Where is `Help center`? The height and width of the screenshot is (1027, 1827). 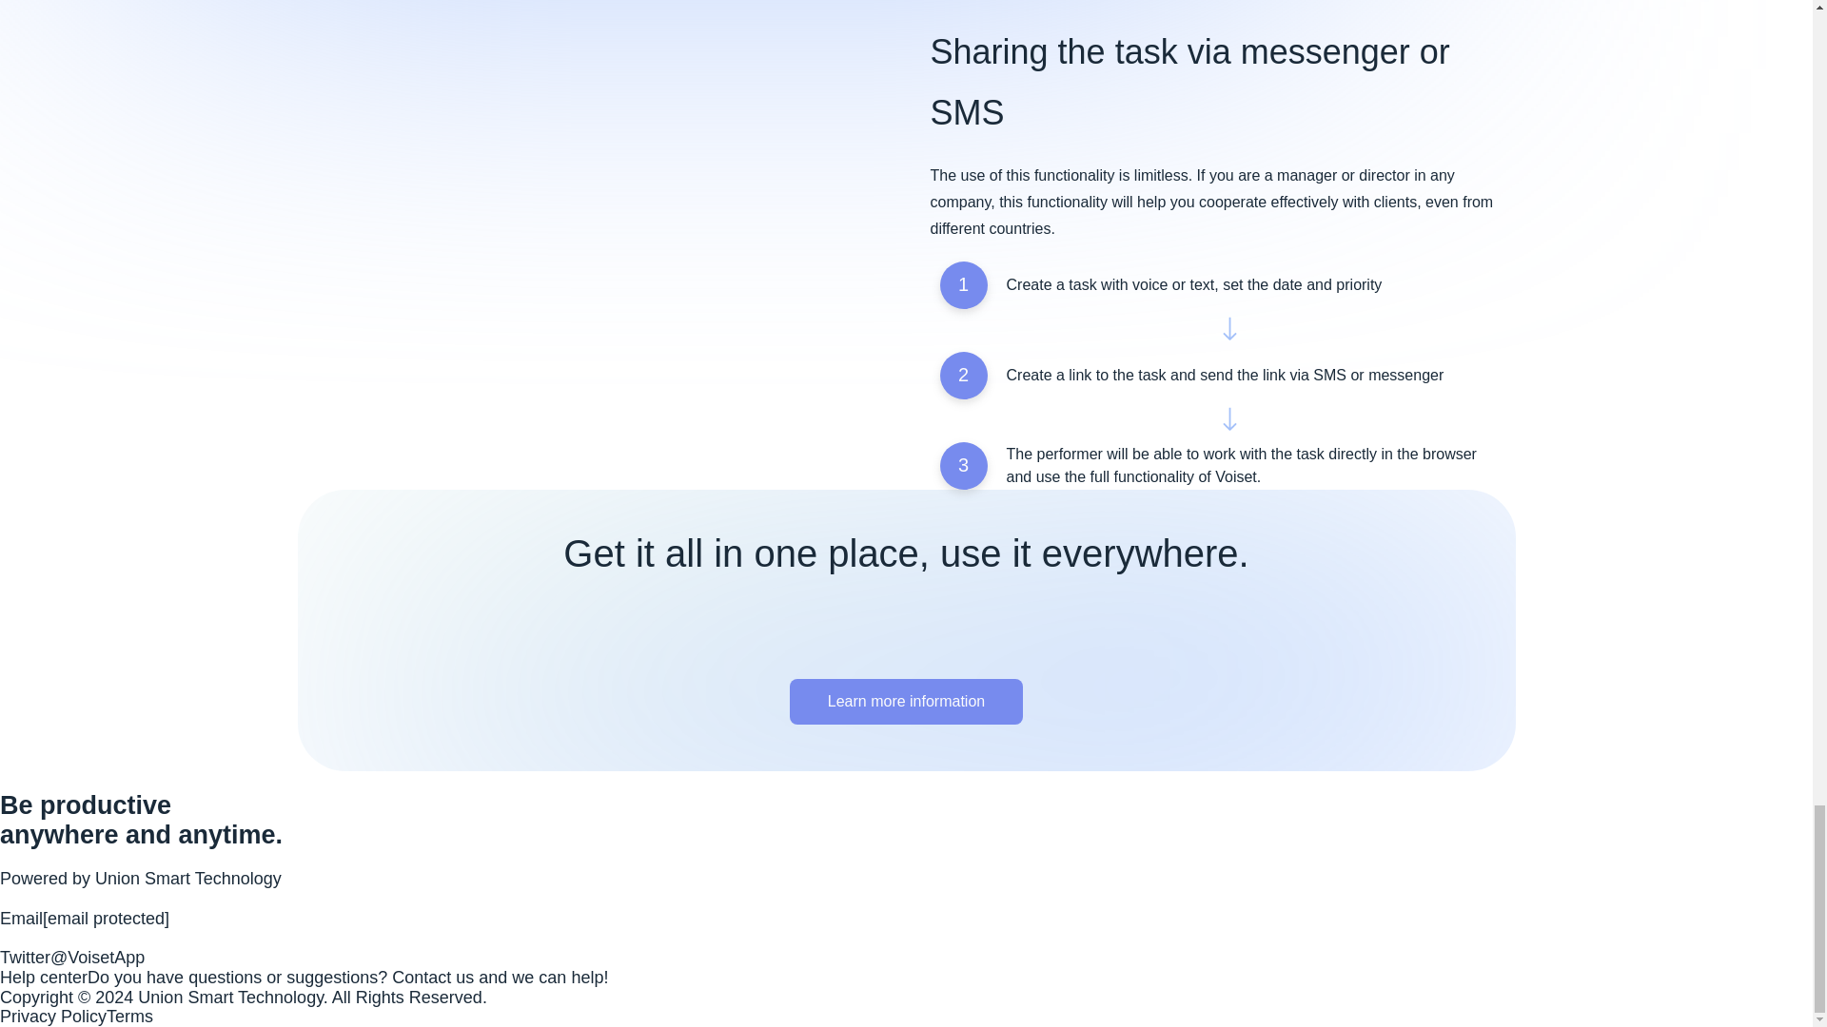 Help center is located at coordinates (44, 978).